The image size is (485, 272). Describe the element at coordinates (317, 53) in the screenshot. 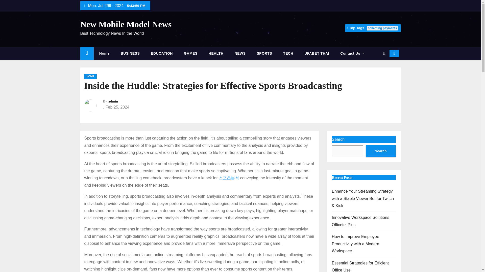

I see `UFABET THAI` at that location.